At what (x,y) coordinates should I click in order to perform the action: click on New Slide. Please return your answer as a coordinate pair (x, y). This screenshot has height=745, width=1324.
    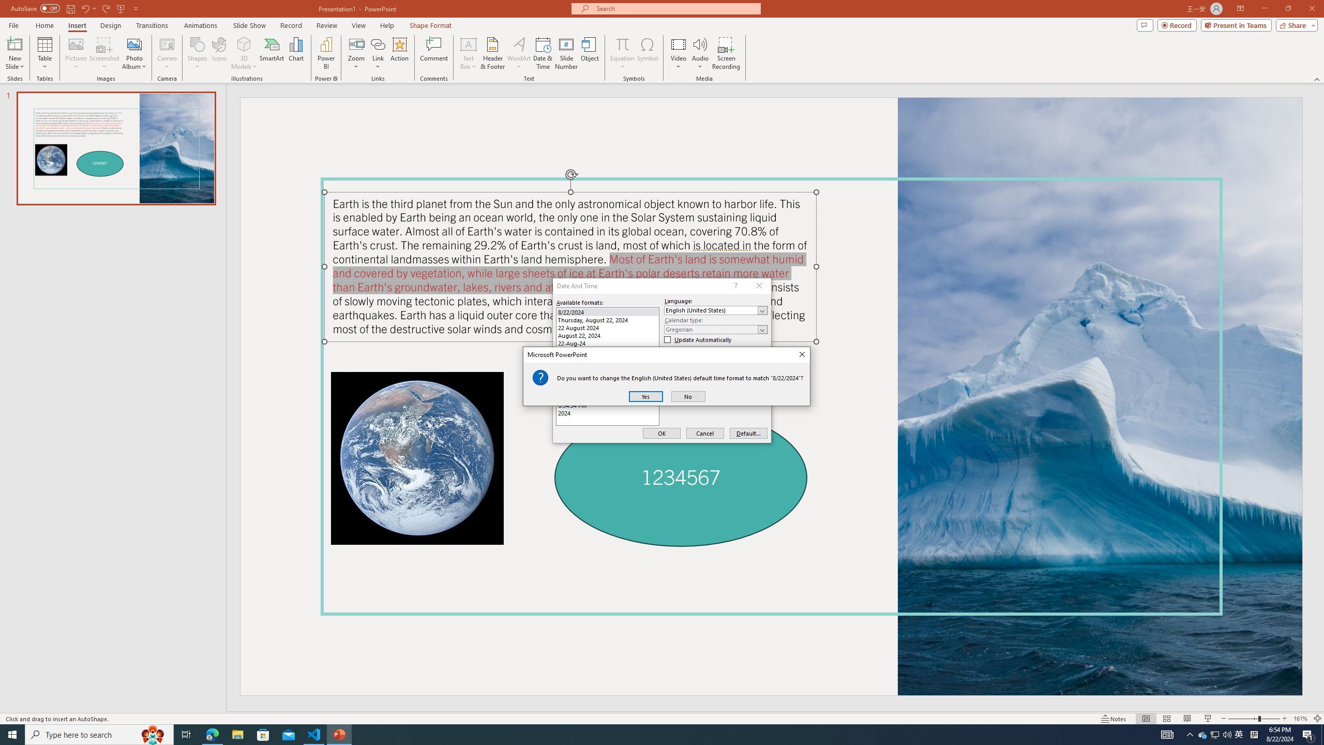
    Looking at the image, I should click on (15, 44).